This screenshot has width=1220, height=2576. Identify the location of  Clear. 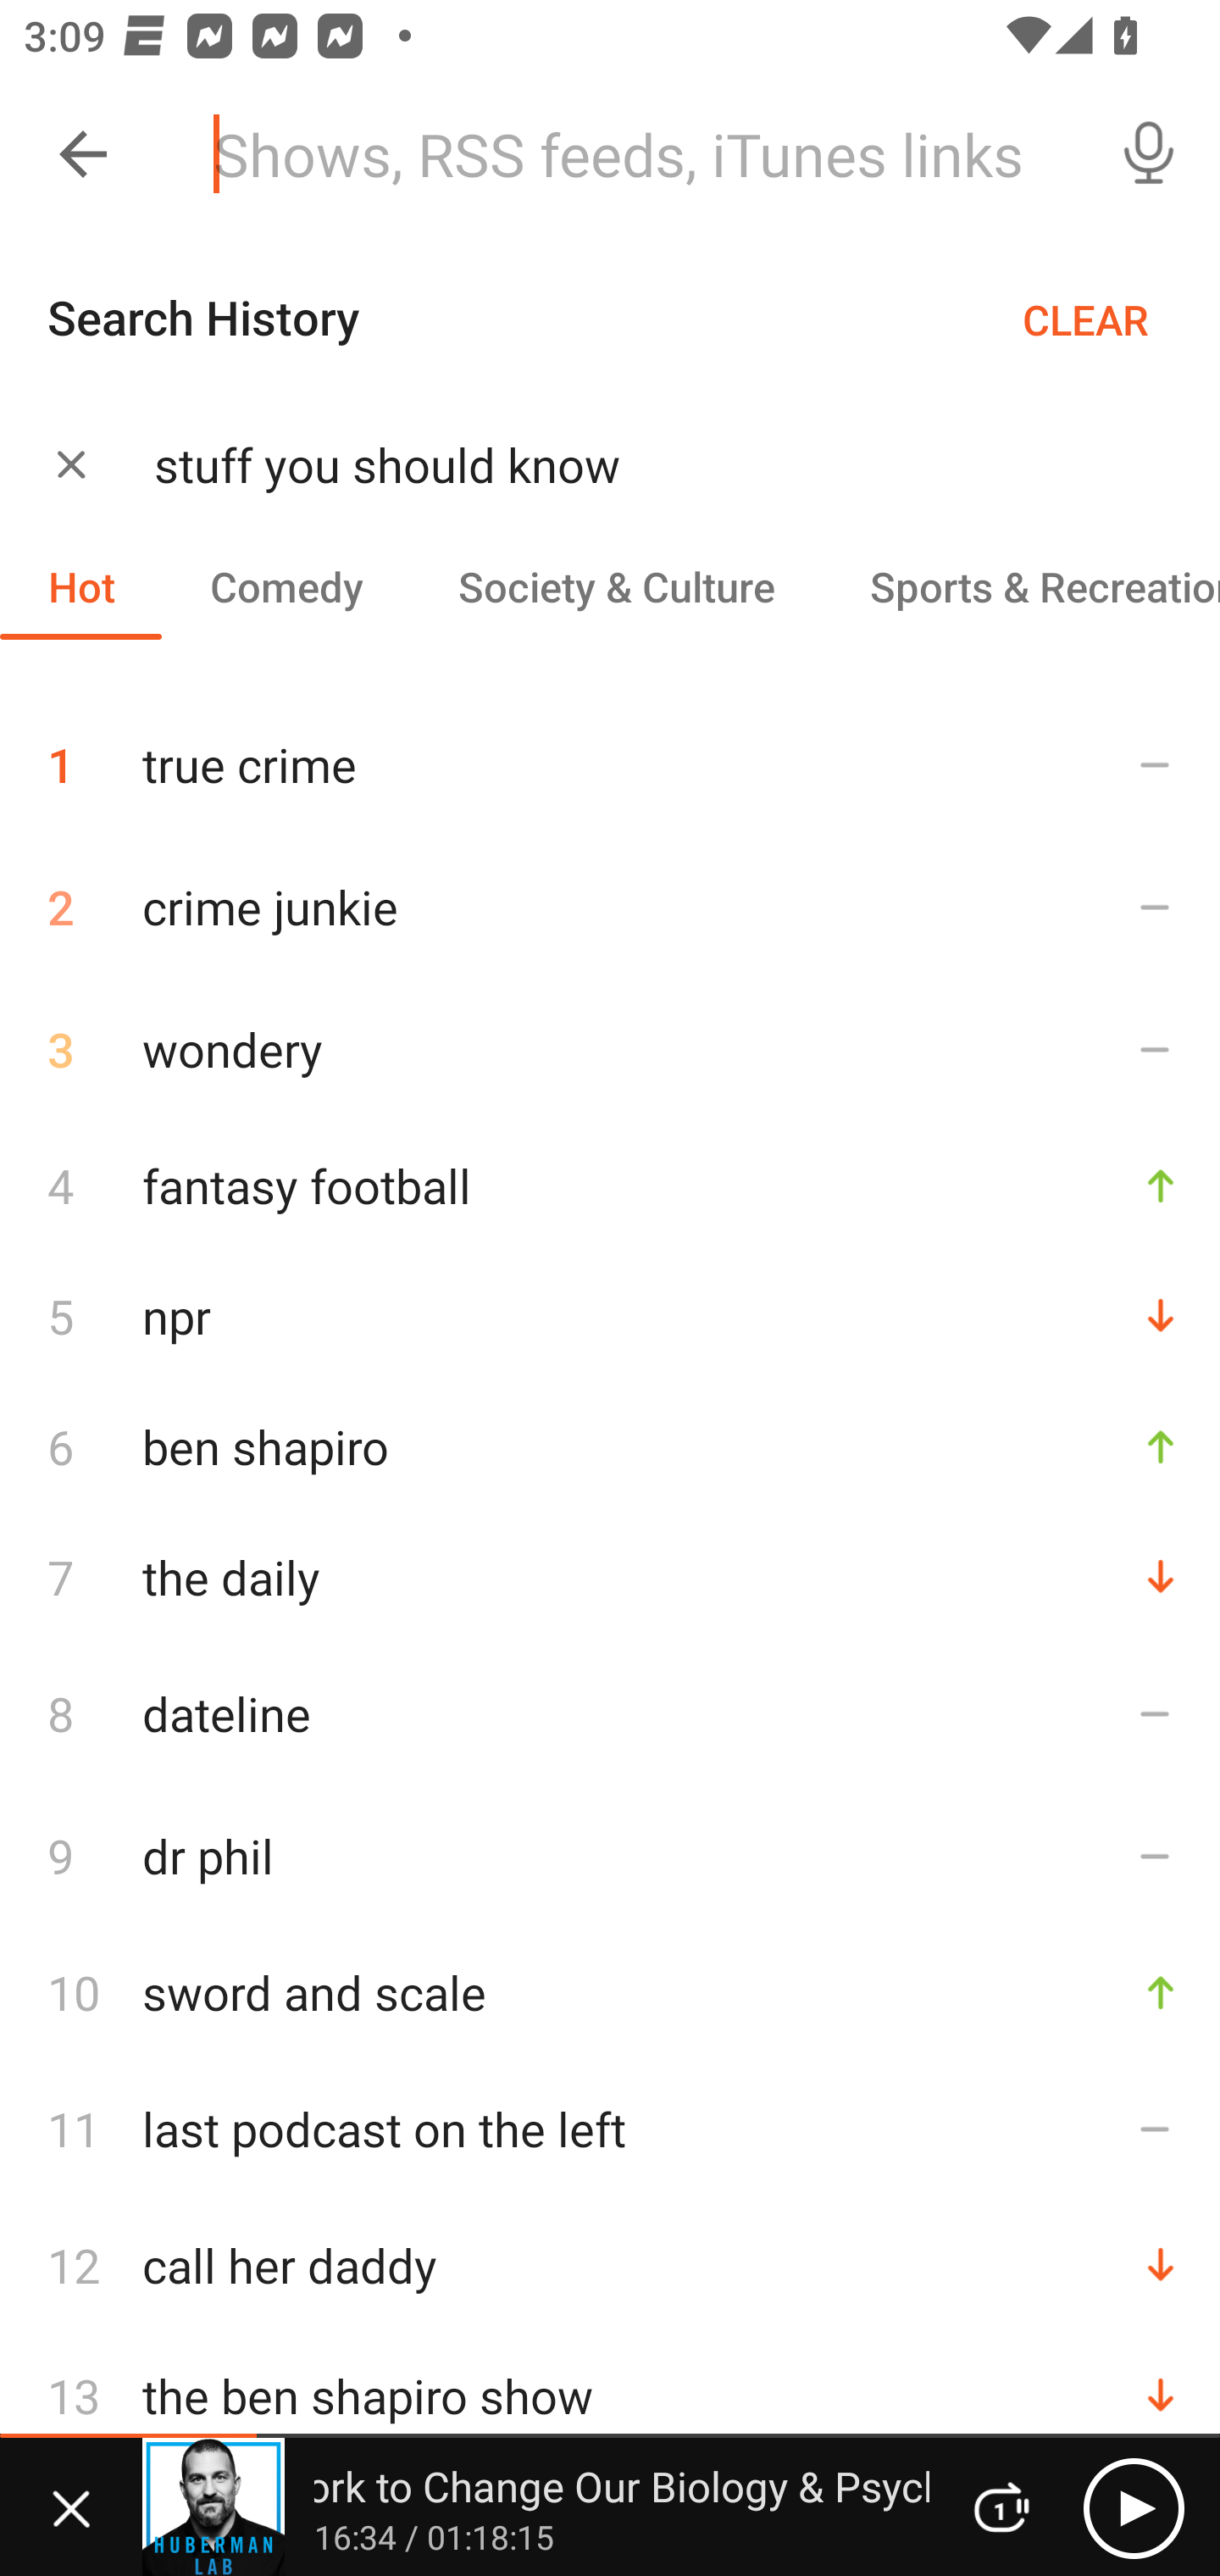
(71, 463).